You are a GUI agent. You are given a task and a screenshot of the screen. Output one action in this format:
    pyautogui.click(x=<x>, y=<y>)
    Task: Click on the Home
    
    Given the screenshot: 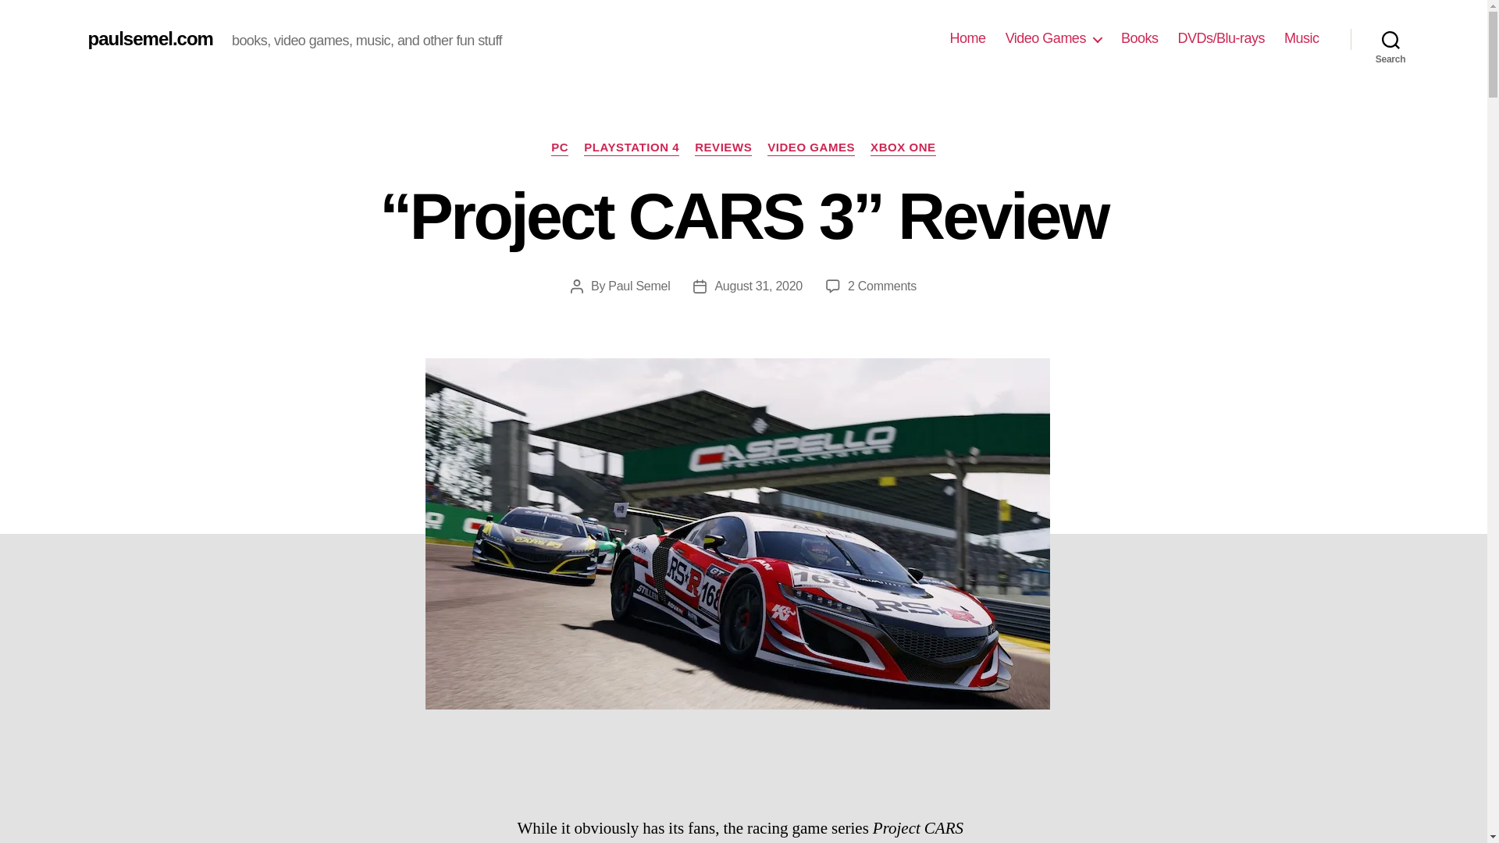 What is the action you would take?
    pyautogui.click(x=968, y=38)
    